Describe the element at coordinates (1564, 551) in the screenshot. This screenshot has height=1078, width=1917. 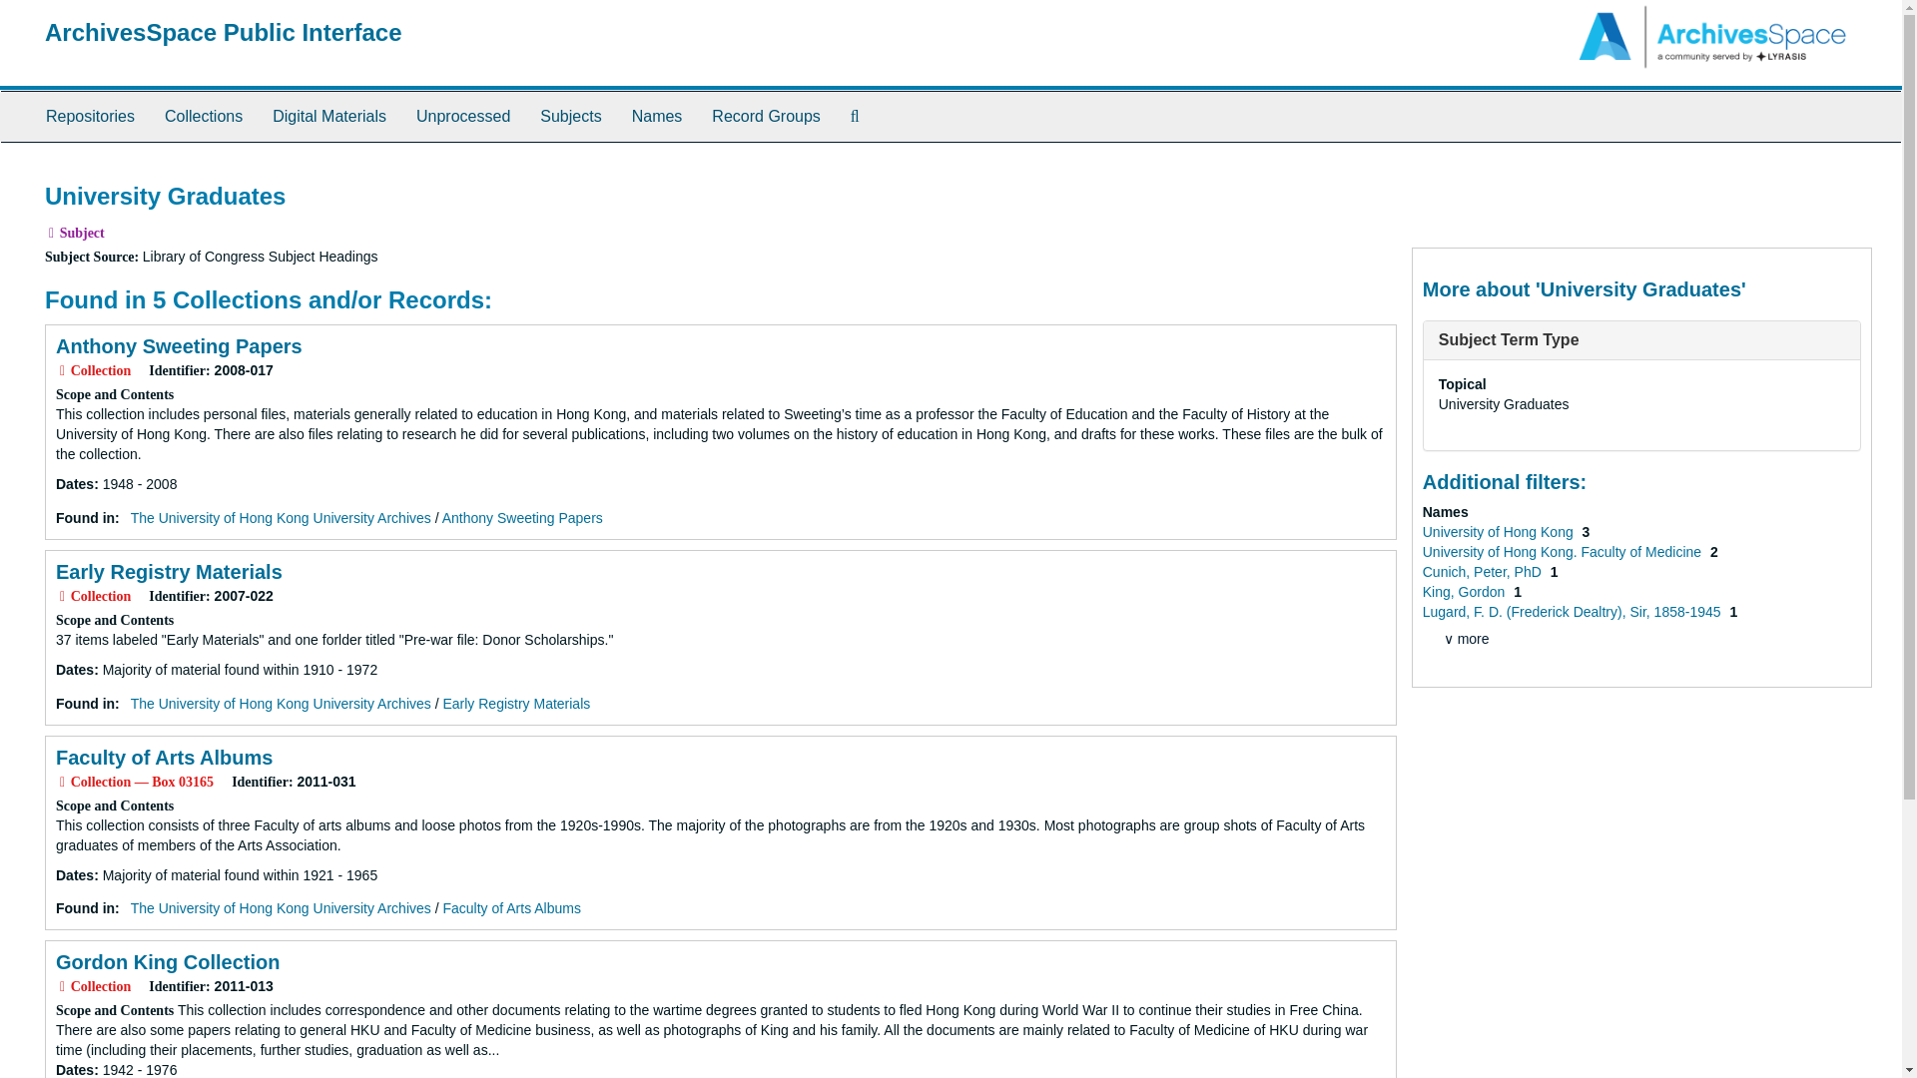
I see `Filter By 'University of Hong Kong. Faculty of Medicine'` at that location.